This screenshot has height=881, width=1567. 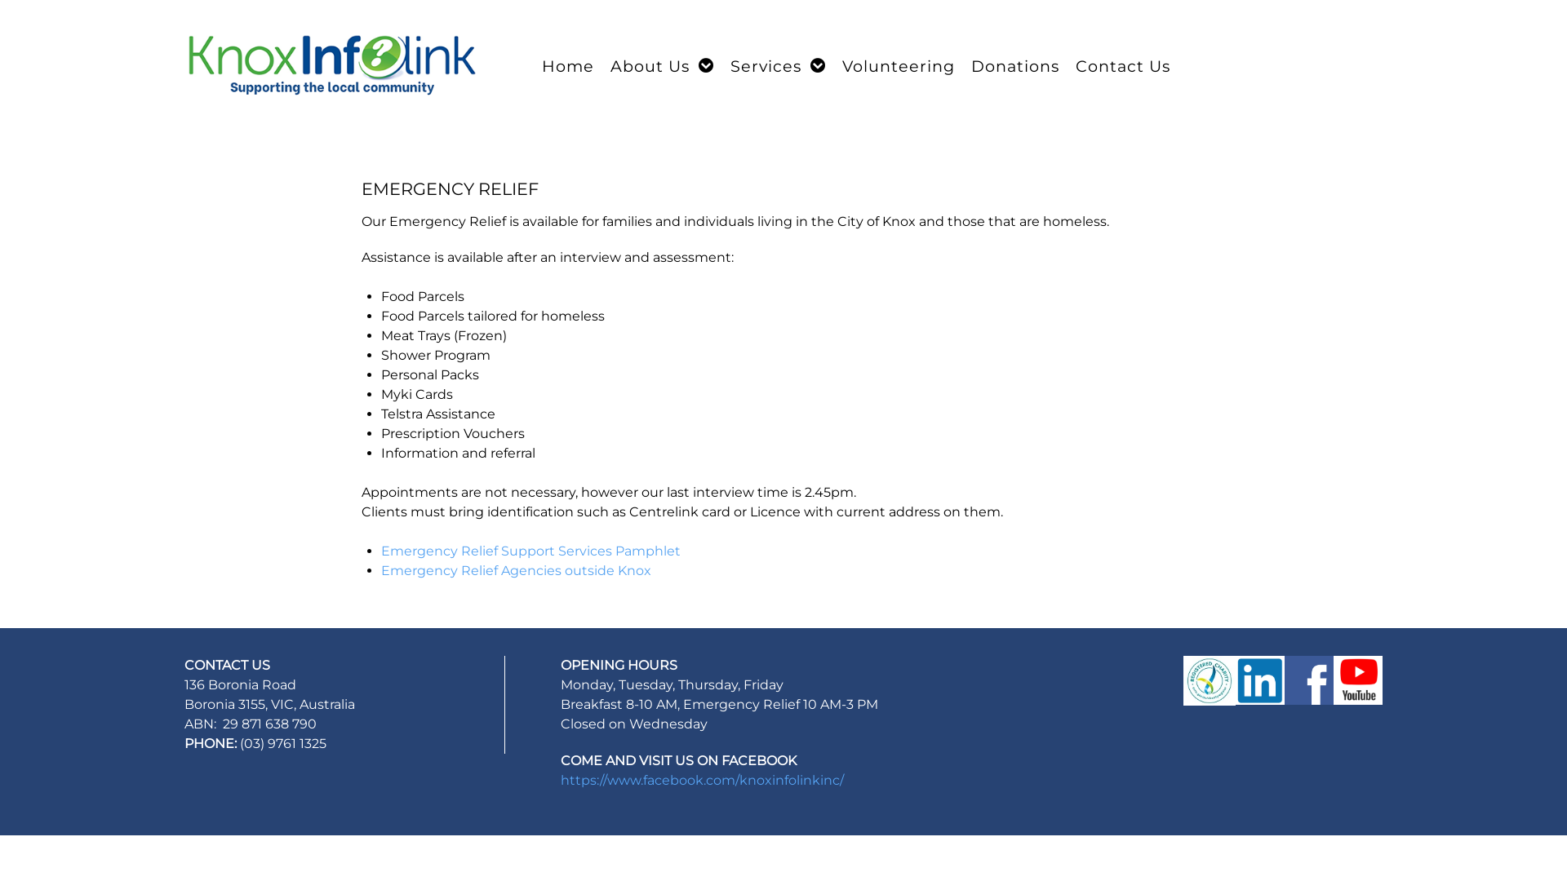 What do you see at coordinates (568, 65) in the screenshot?
I see `Home` at bounding box center [568, 65].